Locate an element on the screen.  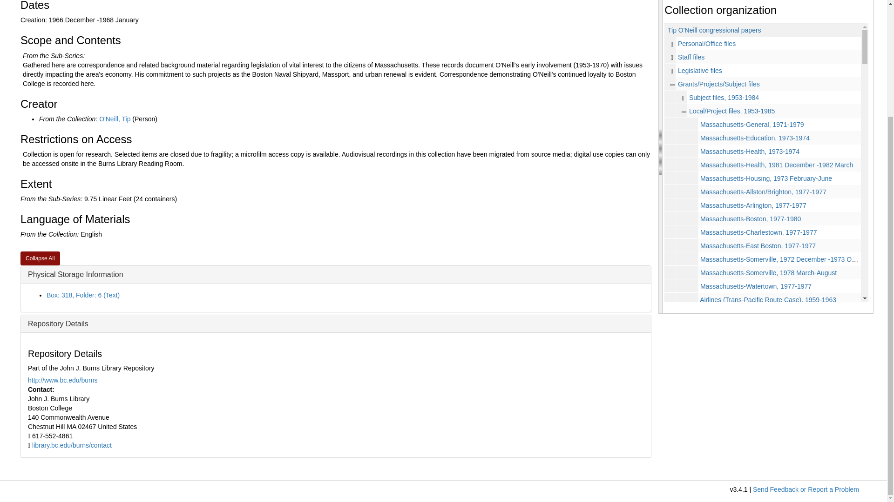
Physical Storage Information is located at coordinates (75, 274).